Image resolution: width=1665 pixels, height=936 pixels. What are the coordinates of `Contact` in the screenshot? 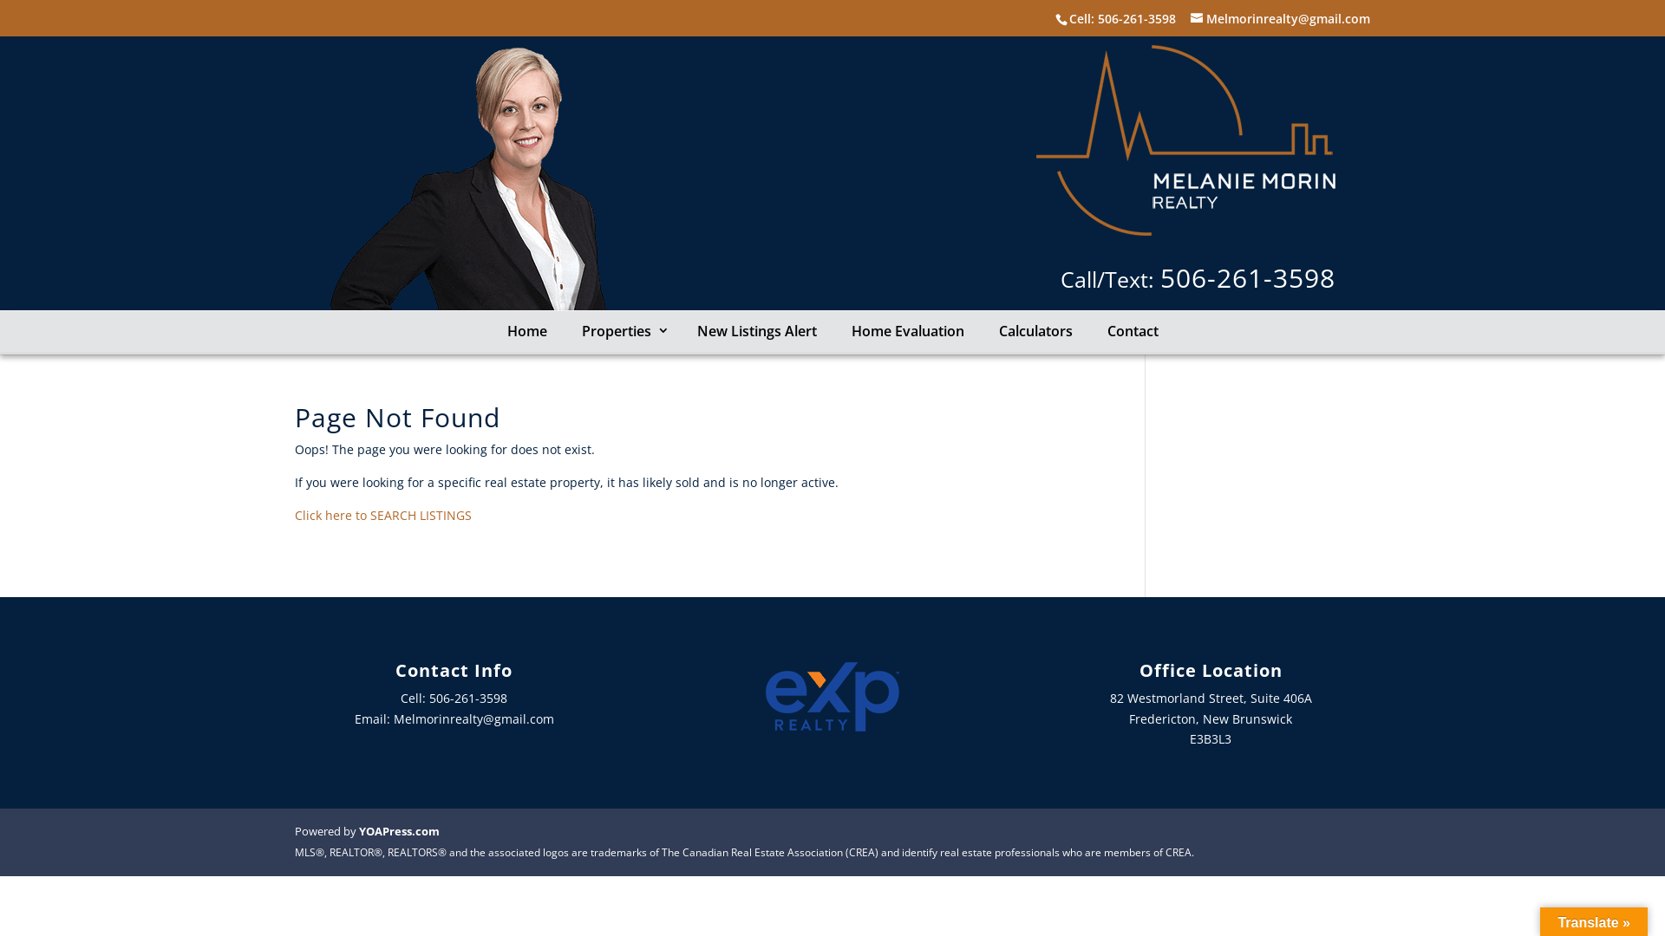 It's located at (1133, 332).